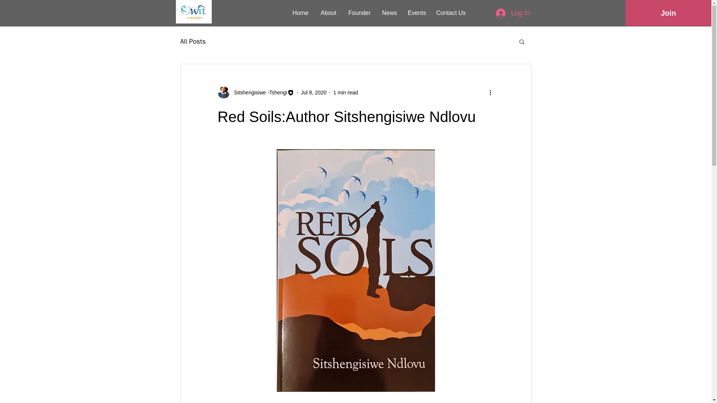  What do you see at coordinates (255, 93) in the screenshot?
I see `Sitshengisiwe -Tshengi` at bounding box center [255, 93].